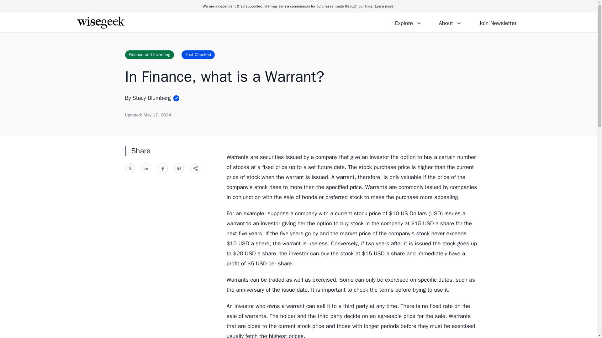  What do you see at coordinates (408, 22) in the screenshot?
I see `Explore` at bounding box center [408, 22].